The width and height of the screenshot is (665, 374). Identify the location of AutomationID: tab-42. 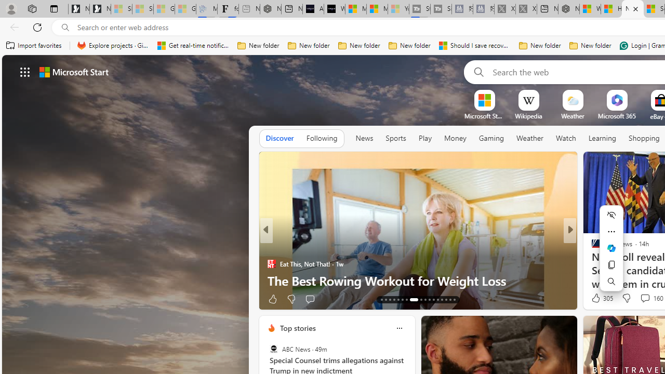
(450, 299).